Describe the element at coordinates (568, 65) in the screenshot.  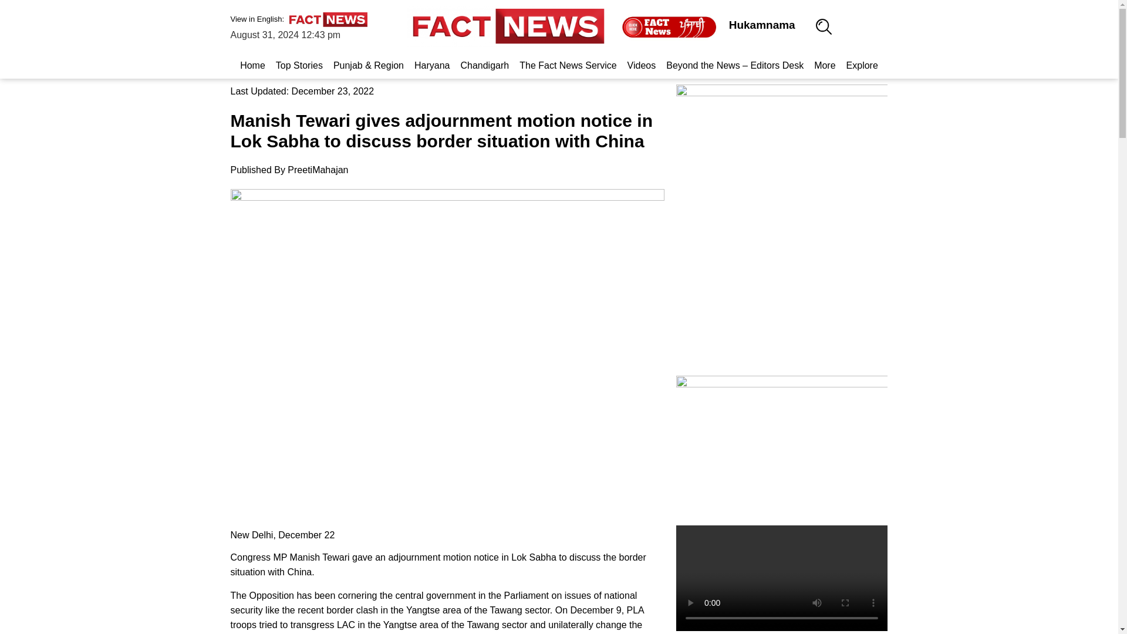
I see `The Fact News Service` at that location.